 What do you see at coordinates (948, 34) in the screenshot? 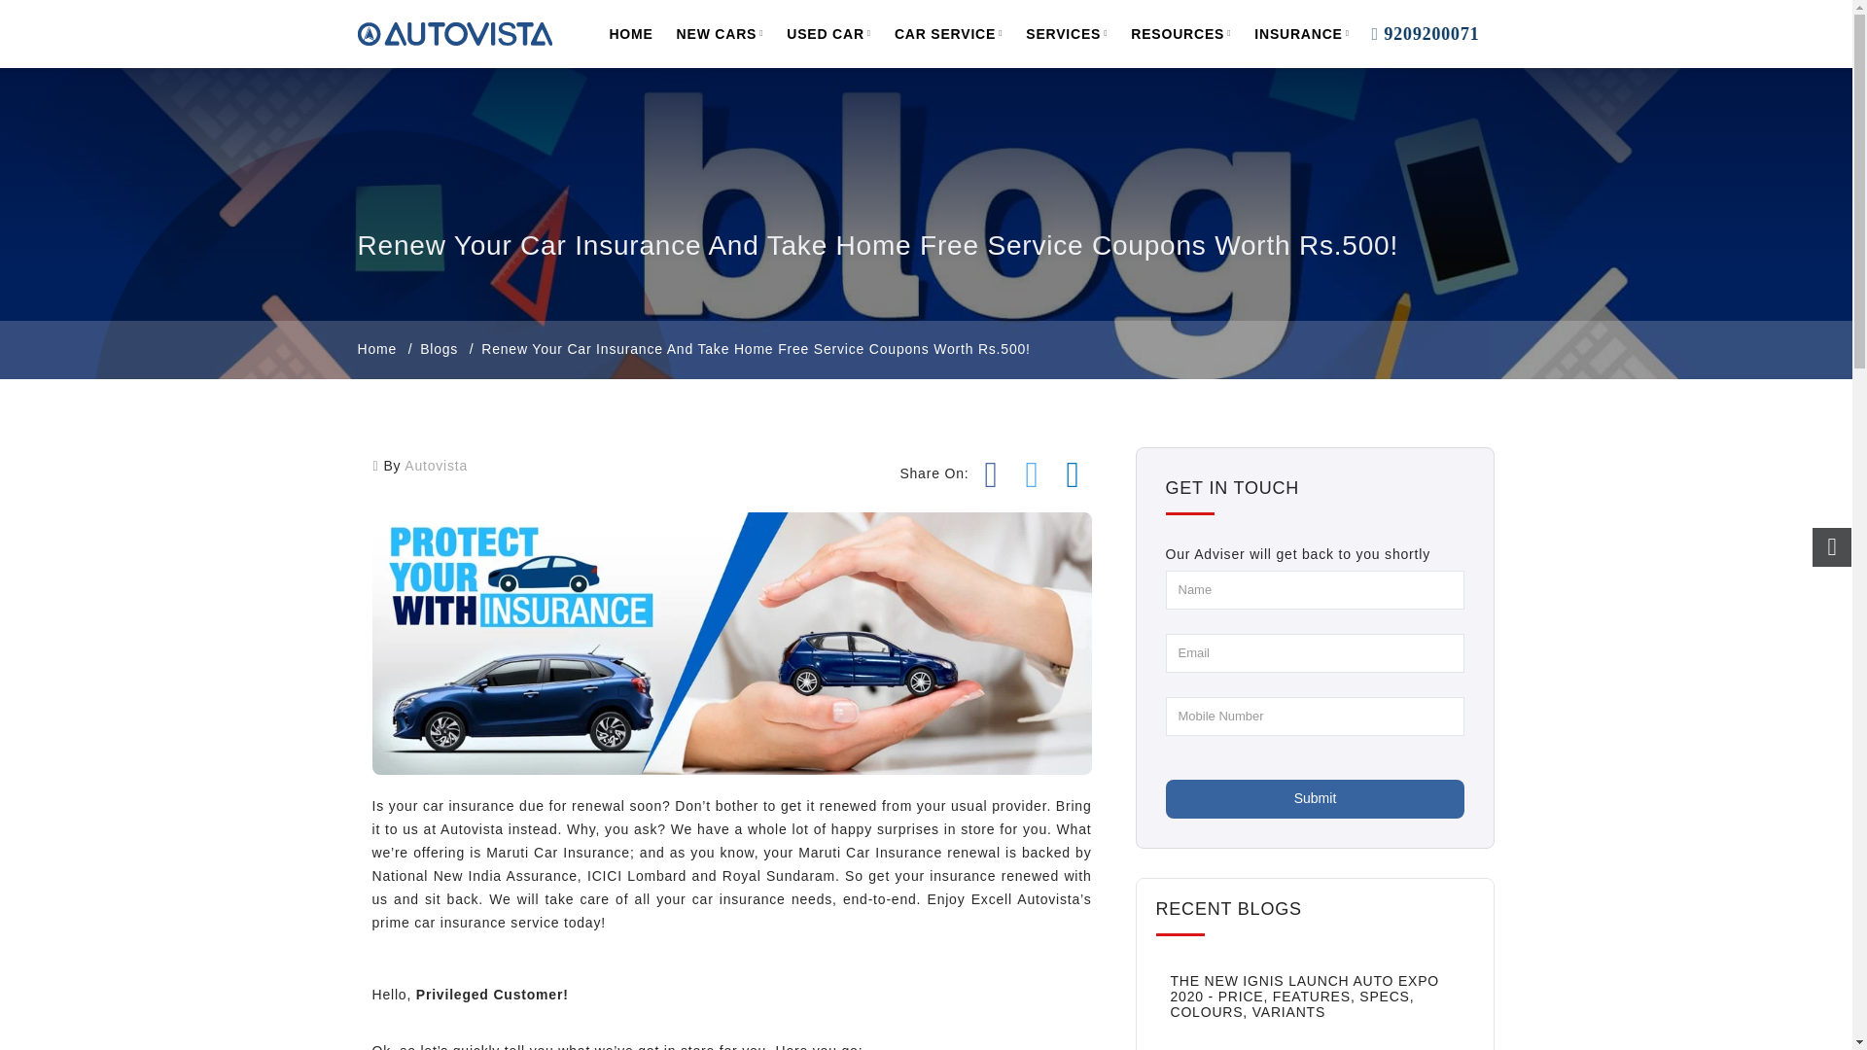
I see `INSURANCE` at bounding box center [948, 34].